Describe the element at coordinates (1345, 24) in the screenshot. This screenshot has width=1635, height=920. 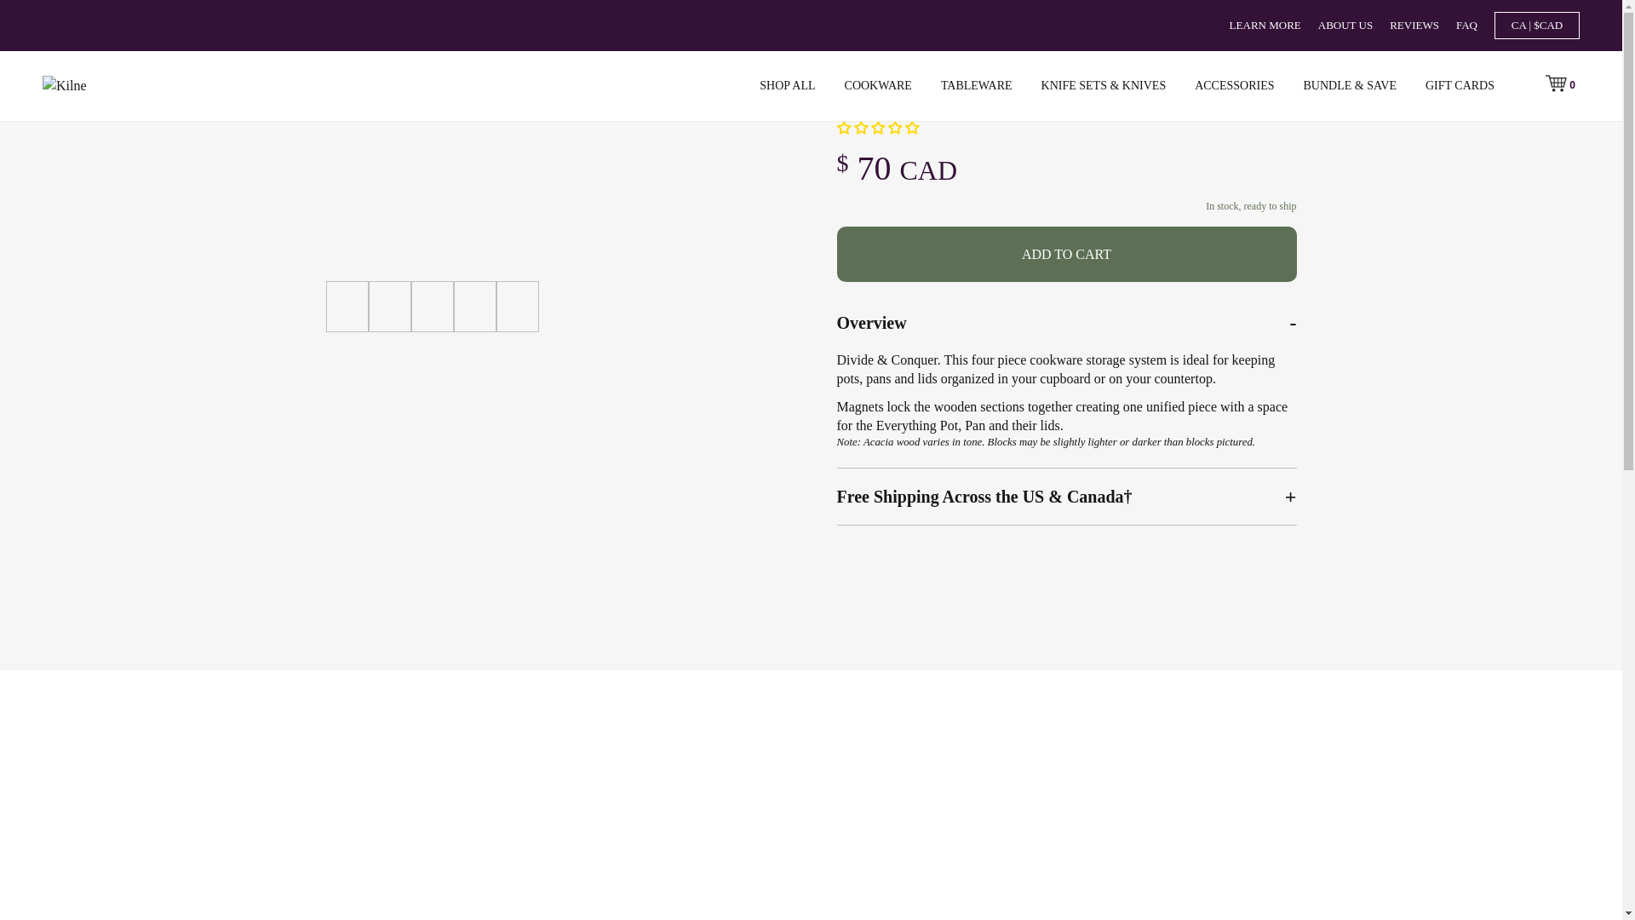
I see `ABOUT US` at that location.